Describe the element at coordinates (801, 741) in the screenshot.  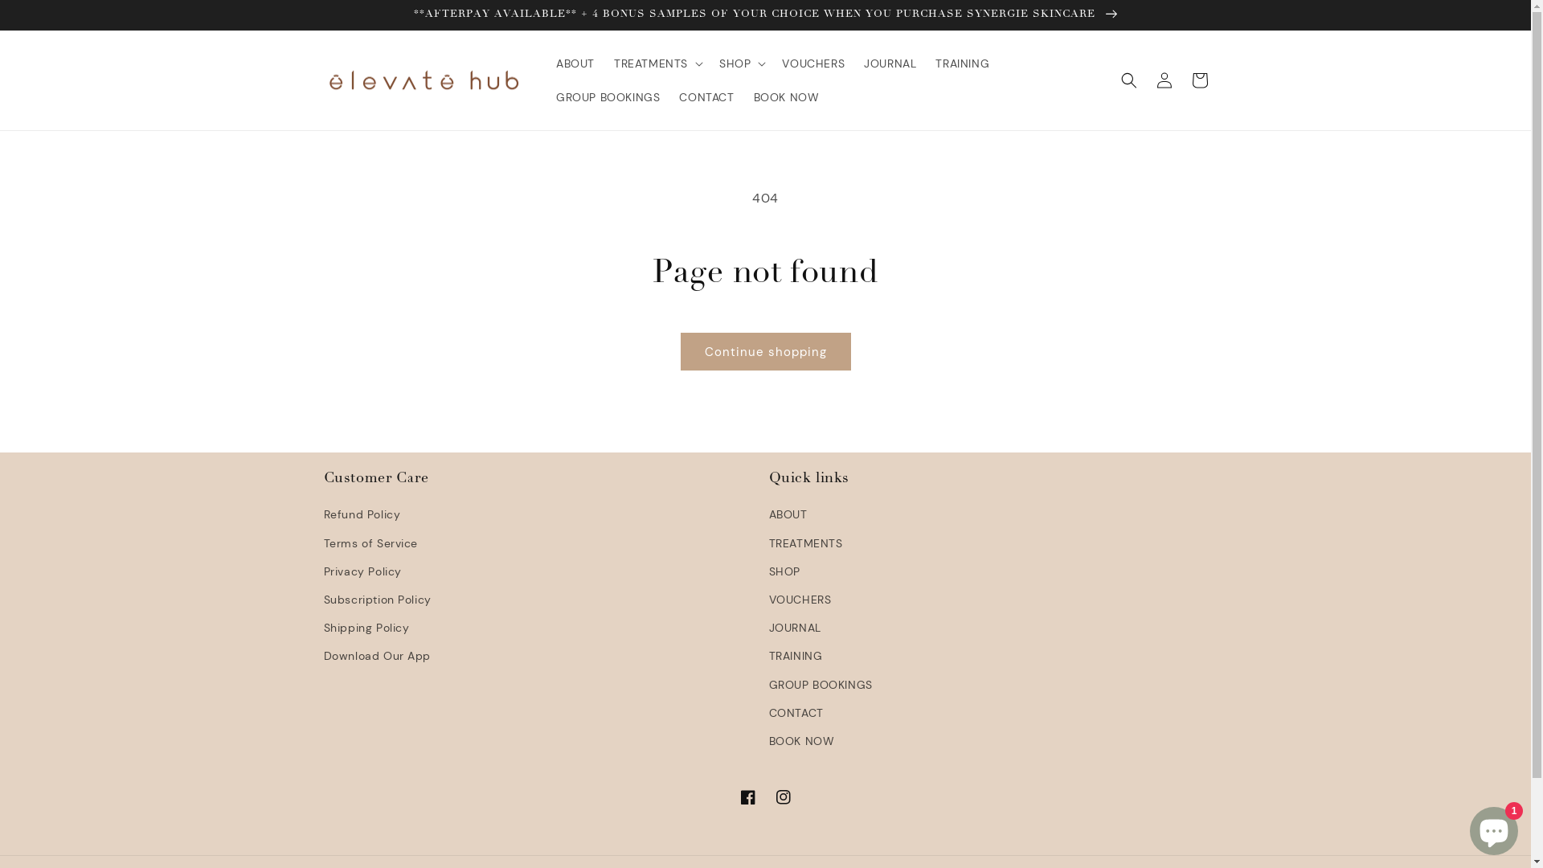
I see `BOOK NOW` at that location.